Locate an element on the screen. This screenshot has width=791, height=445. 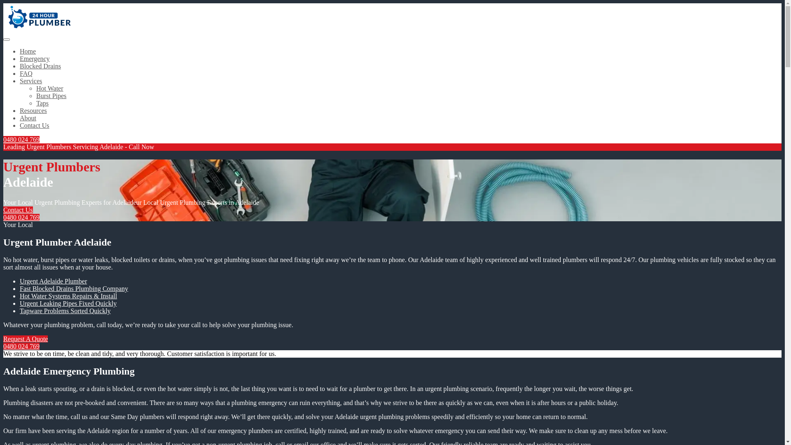
Hot Water Systems Repairs & Install is located at coordinates (68, 296).